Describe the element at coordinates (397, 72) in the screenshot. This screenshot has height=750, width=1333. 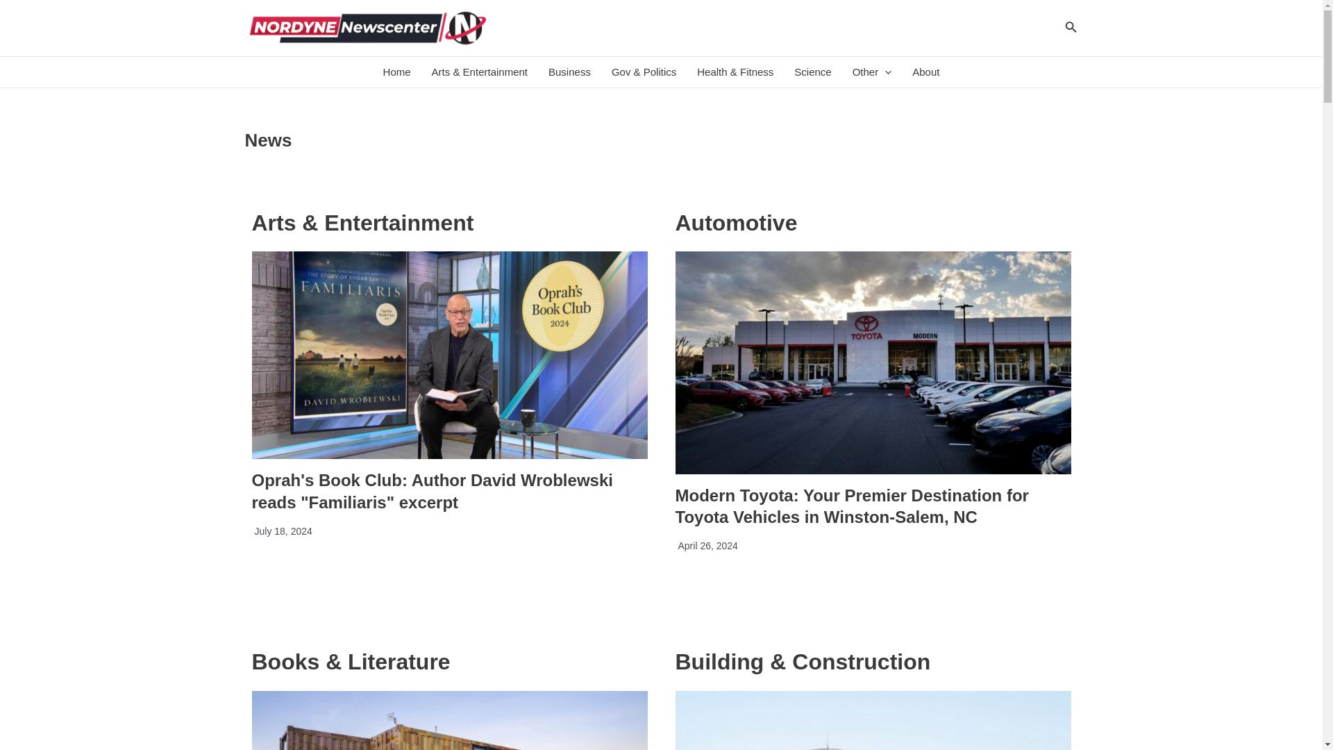
I see `Home` at that location.